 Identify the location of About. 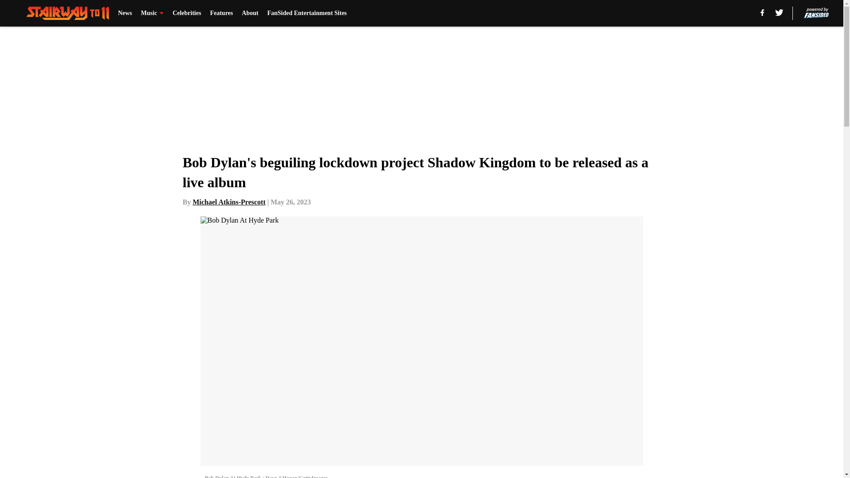
(250, 13).